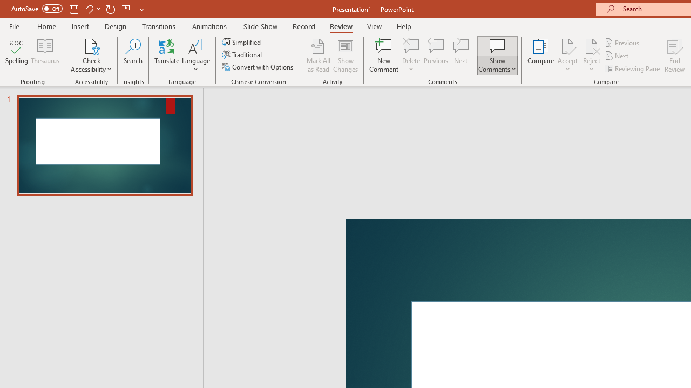  What do you see at coordinates (184, 17) in the screenshot?
I see `Can't Repeat` at bounding box center [184, 17].